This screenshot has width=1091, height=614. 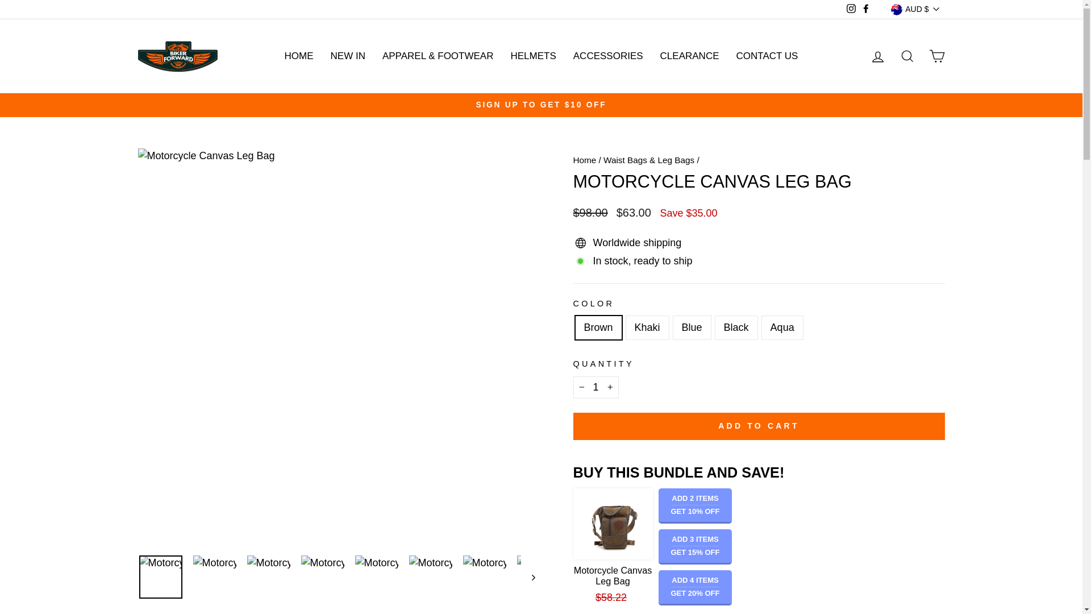 I want to click on Biker Forward on Facebook, so click(x=866, y=9).